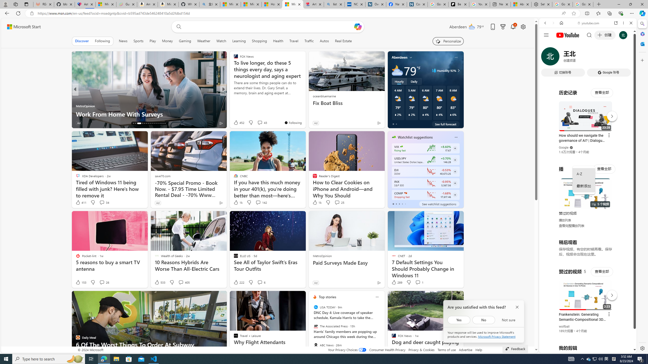 This screenshot has height=364, width=648. Describe the element at coordinates (204, 41) in the screenshot. I see `Weather` at that location.